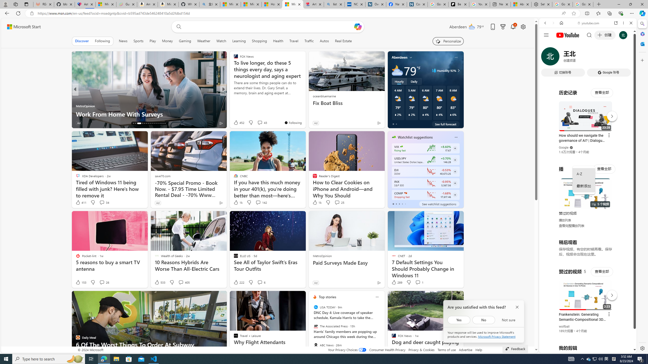 This screenshot has height=364, width=648. Describe the element at coordinates (204, 41) in the screenshot. I see `Weather` at that location.